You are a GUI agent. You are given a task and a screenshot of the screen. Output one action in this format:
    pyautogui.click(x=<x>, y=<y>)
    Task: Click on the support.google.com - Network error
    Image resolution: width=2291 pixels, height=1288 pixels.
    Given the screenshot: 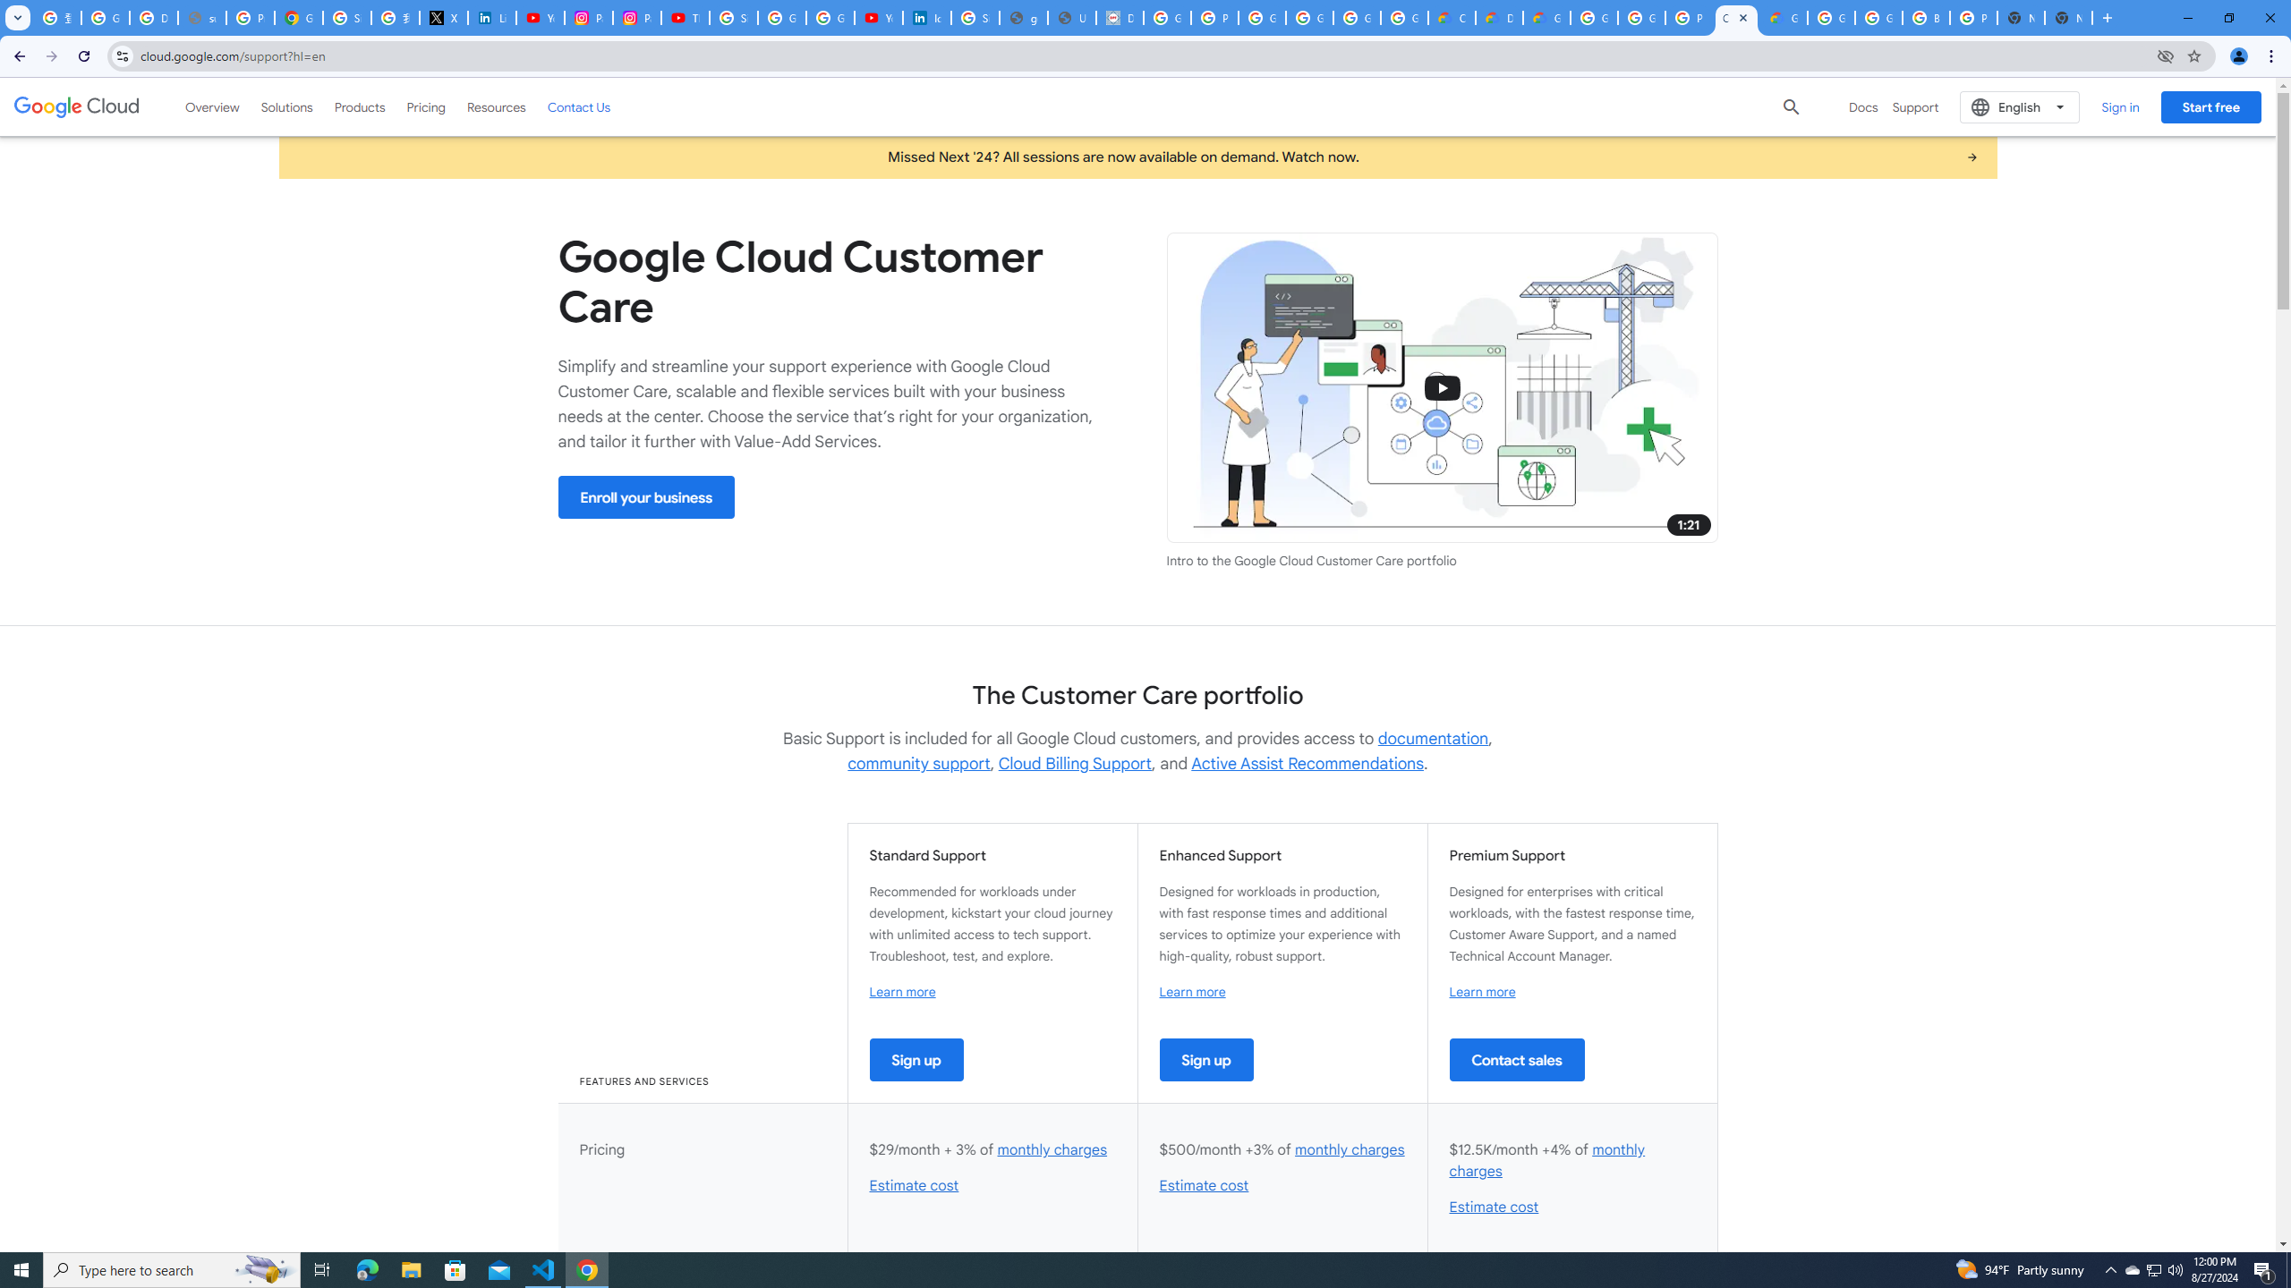 What is the action you would take?
    pyautogui.click(x=201, y=18)
    